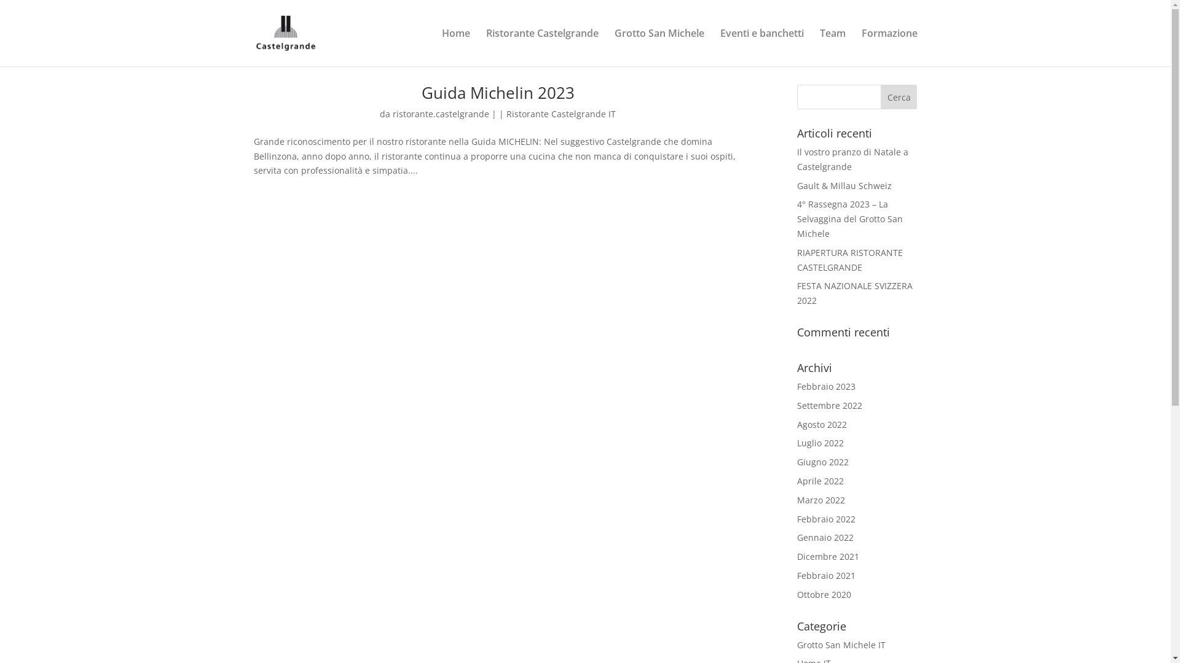 The height and width of the screenshot is (663, 1180). I want to click on Formazione, so click(890, 48).